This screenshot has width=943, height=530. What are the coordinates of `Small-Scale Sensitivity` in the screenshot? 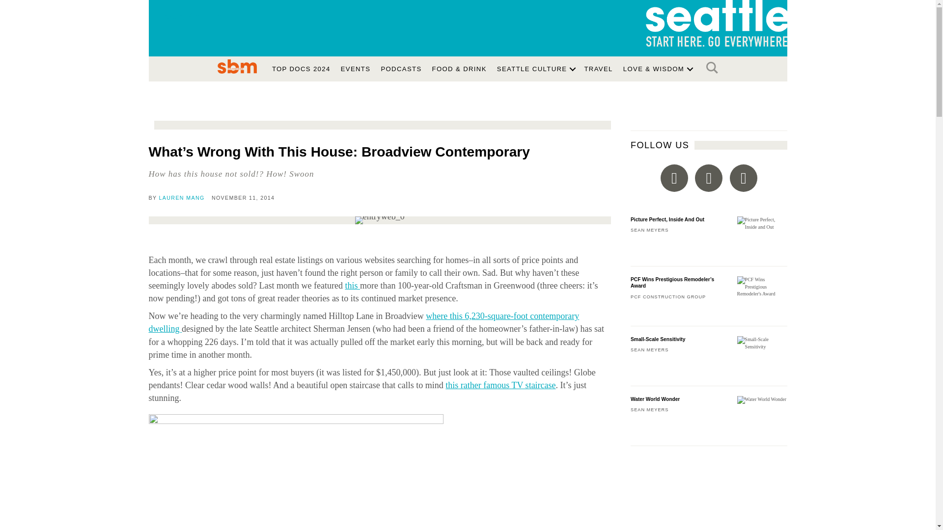 It's located at (762, 343).